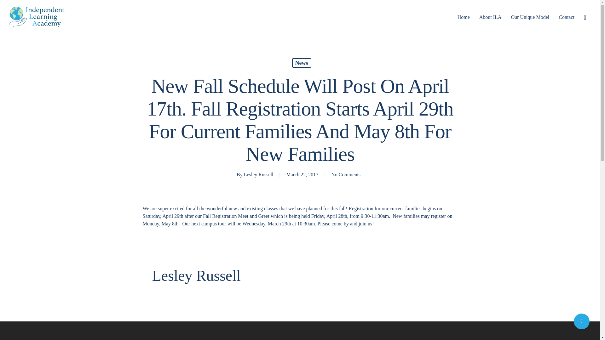 The width and height of the screenshot is (605, 340). Describe the element at coordinates (490, 17) in the screenshot. I see `About ILA` at that location.